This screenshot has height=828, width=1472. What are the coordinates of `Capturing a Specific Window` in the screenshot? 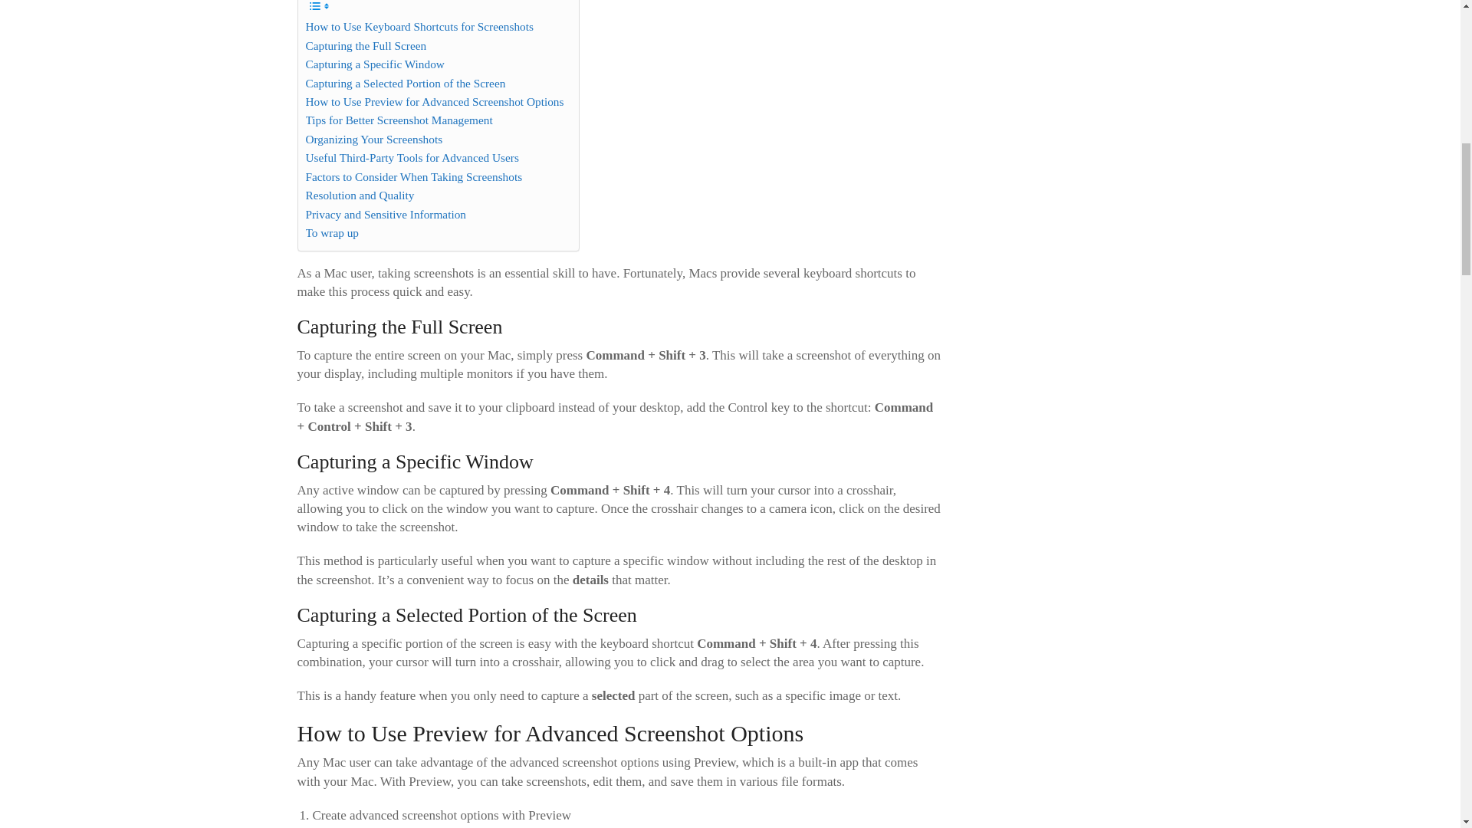 It's located at (374, 64).